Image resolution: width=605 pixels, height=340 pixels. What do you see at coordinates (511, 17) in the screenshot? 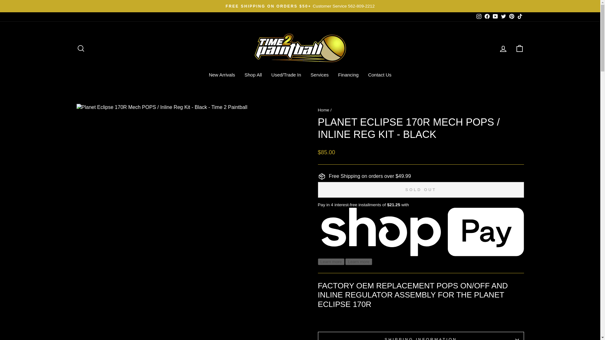
I see `Time 2 Paintball on Pinterest` at bounding box center [511, 17].